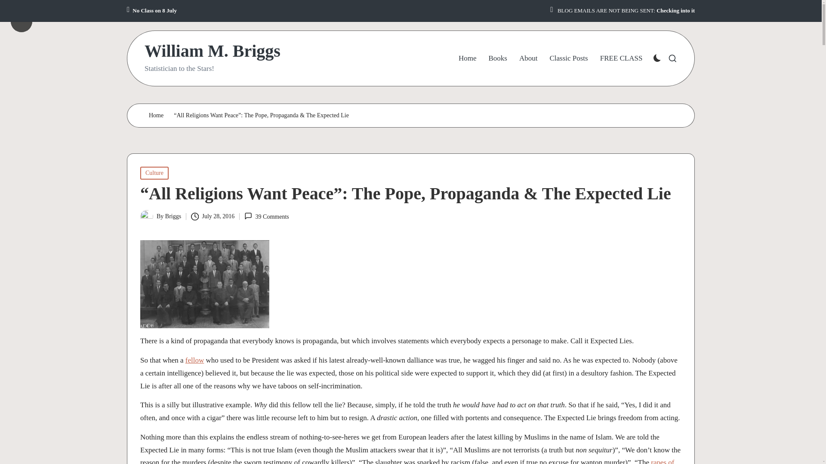 The width and height of the screenshot is (826, 464). I want to click on William M. Briggs, so click(213, 51).